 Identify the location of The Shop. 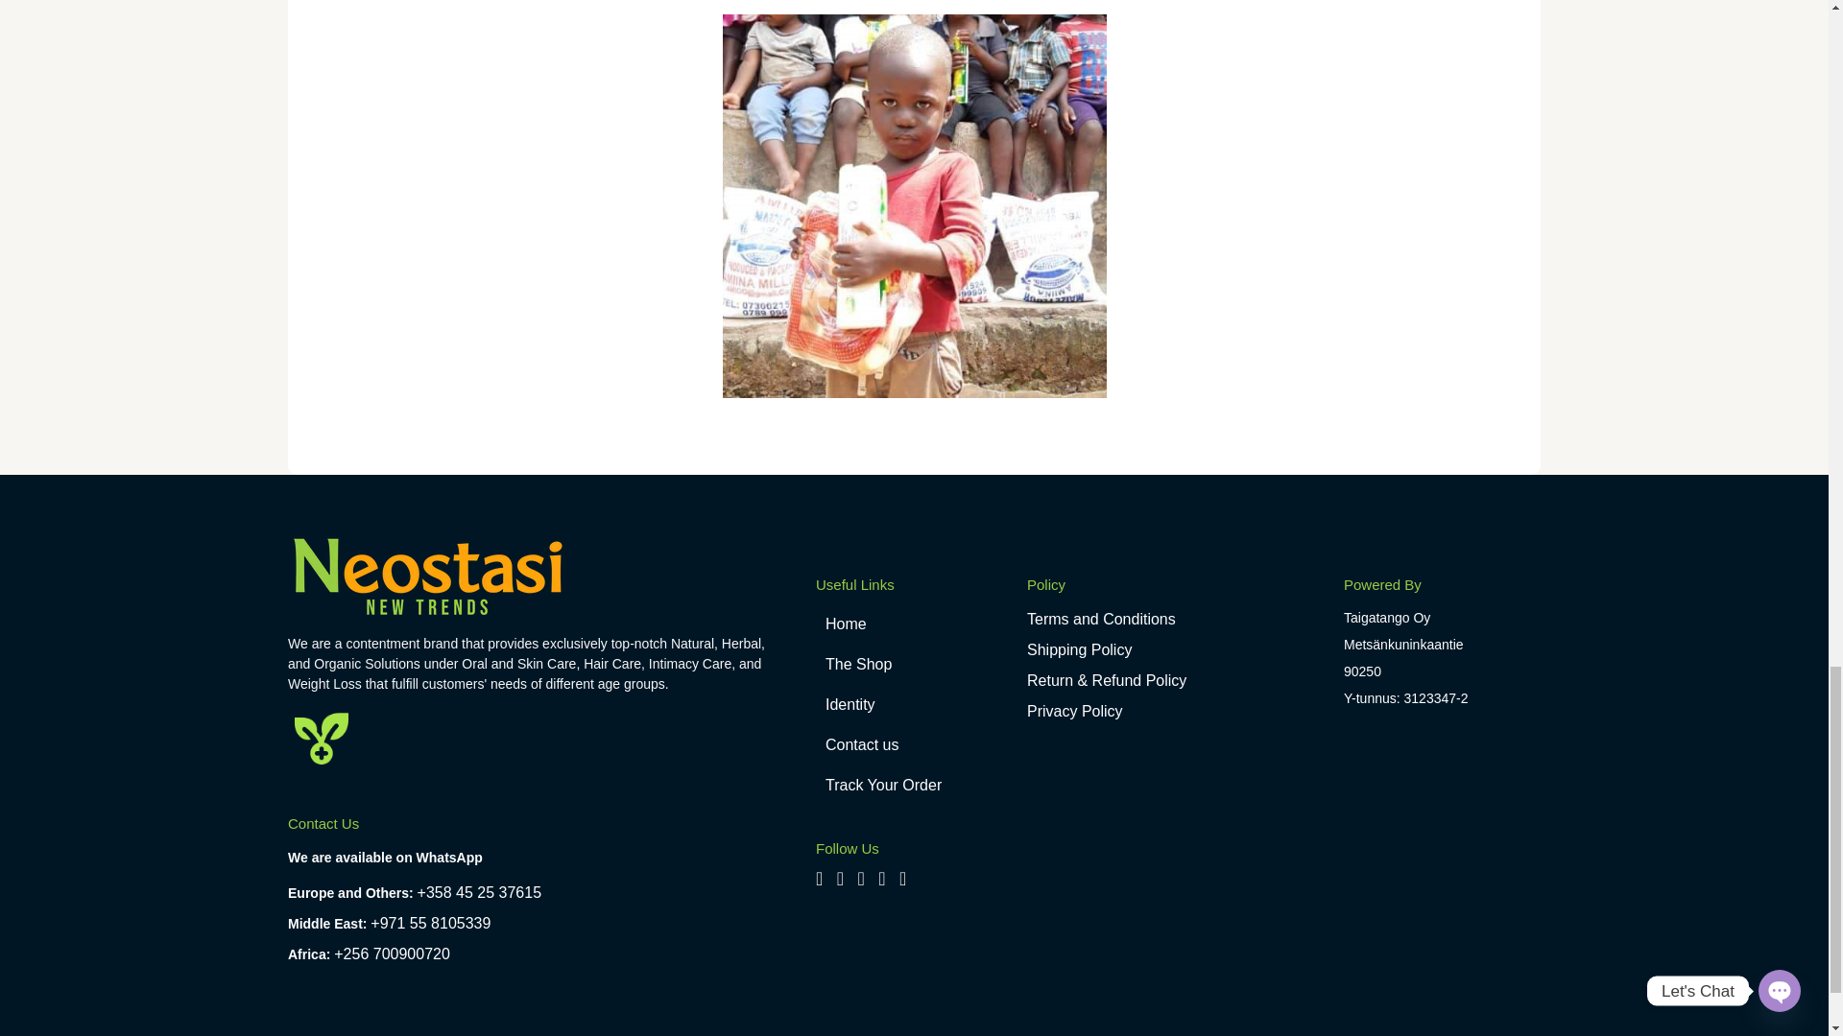
(914, 664).